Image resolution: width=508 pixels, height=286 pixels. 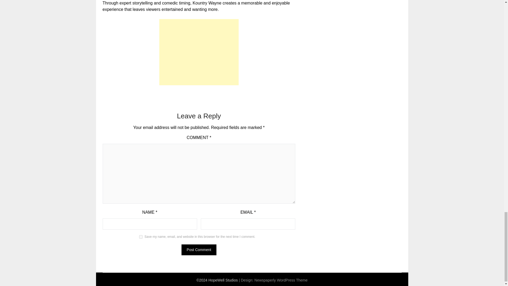 What do you see at coordinates (199, 250) in the screenshot?
I see `Post Comment` at bounding box center [199, 250].